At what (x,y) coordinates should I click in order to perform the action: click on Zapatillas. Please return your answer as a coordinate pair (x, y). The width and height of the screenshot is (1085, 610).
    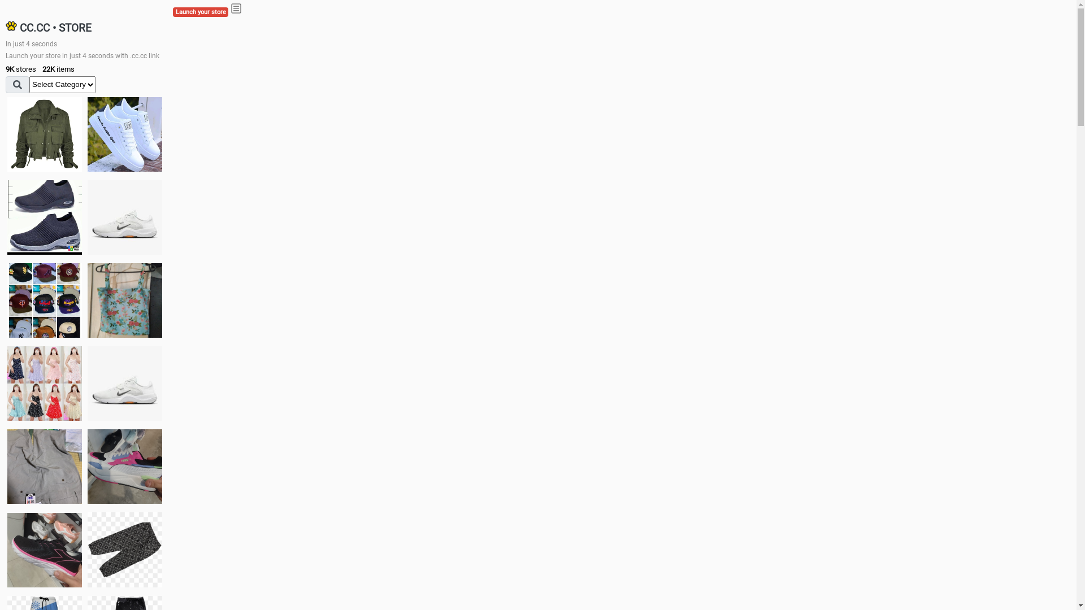
    Looking at the image, I should click on (45, 550).